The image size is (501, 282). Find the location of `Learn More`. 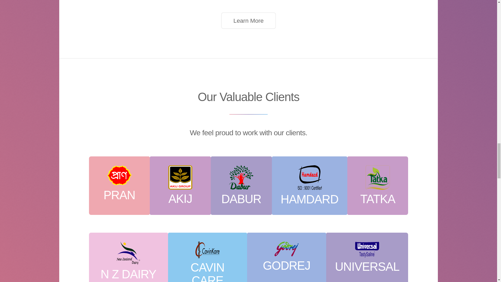

Learn More is located at coordinates (248, 20).